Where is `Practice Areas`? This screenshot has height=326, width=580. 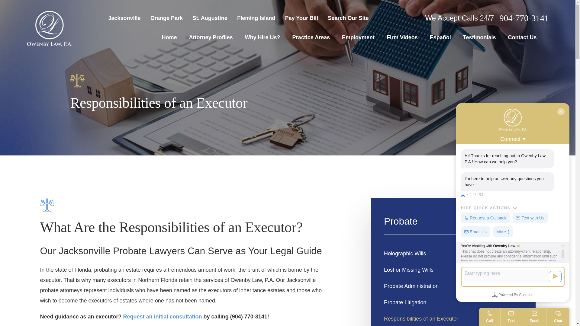 Practice Areas is located at coordinates (311, 37).